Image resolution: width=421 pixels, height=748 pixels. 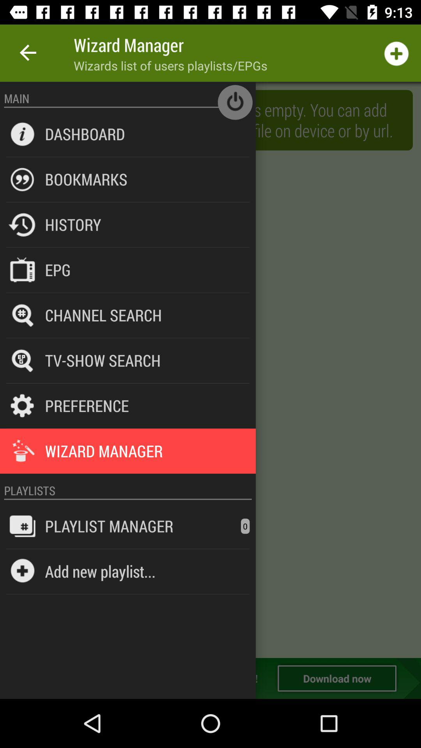 I want to click on turn off the icon next to the wizard manager, so click(x=28, y=53).